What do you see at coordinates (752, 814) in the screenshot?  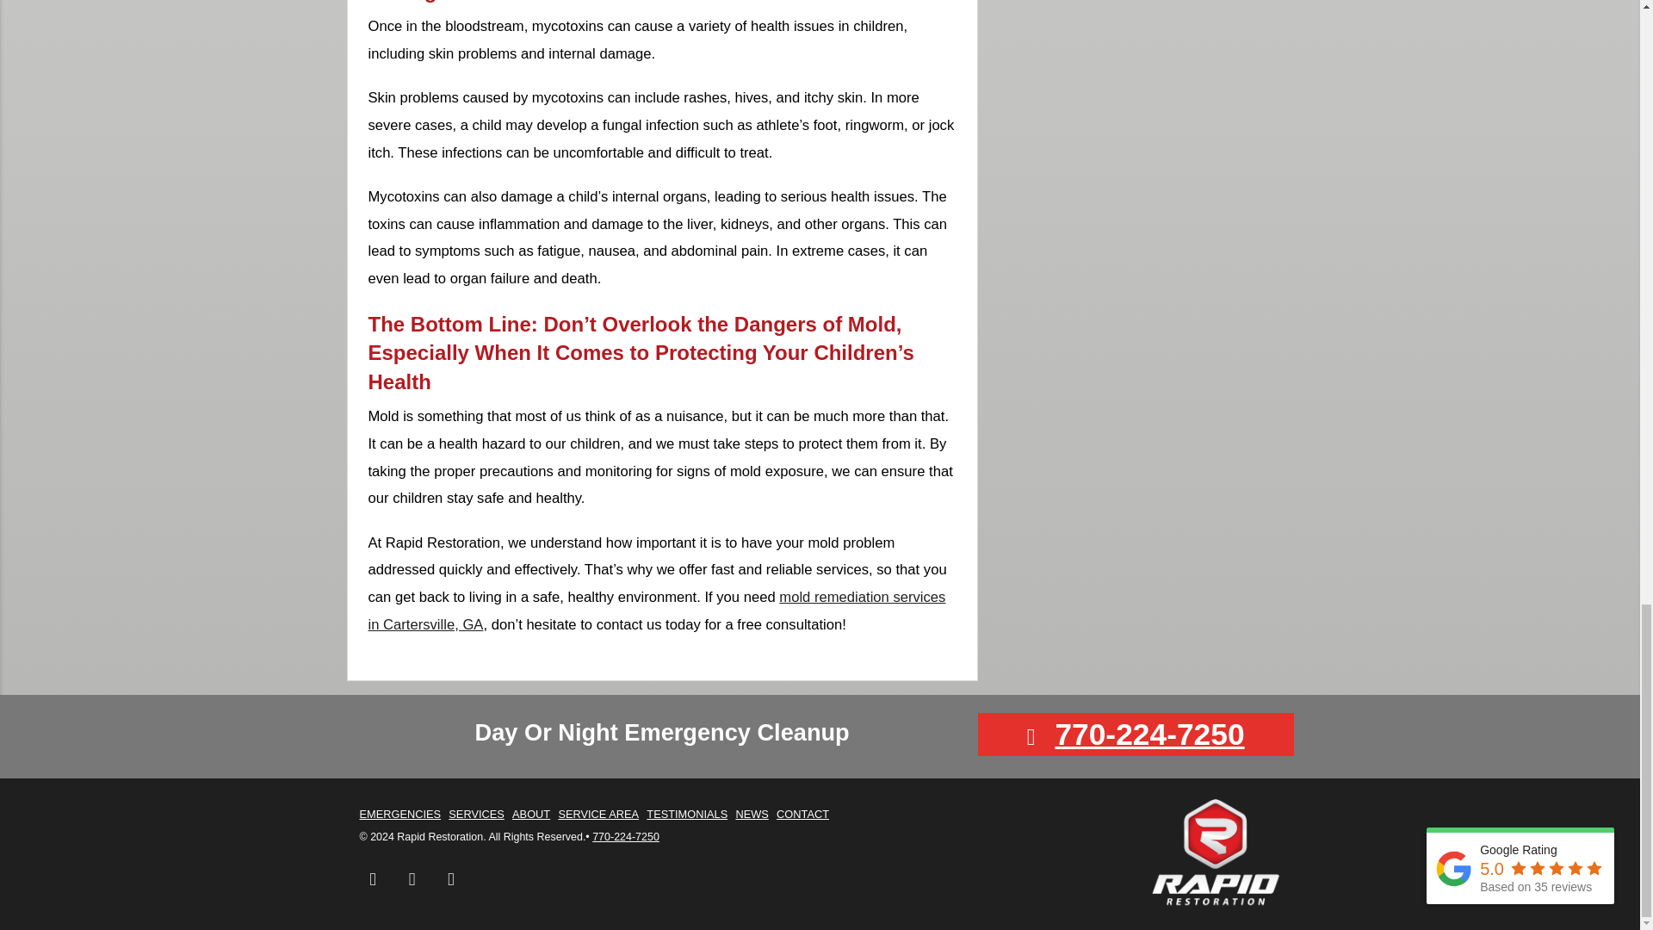 I see `NEWS` at bounding box center [752, 814].